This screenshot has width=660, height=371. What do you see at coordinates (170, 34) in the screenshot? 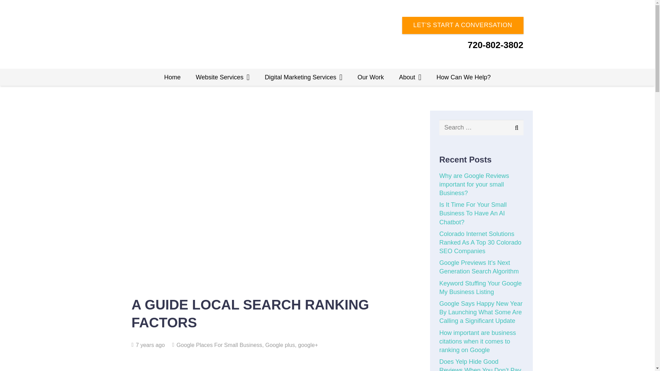
I see `cis-logo - Colorado Internet Solutions` at bounding box center [170, 34].